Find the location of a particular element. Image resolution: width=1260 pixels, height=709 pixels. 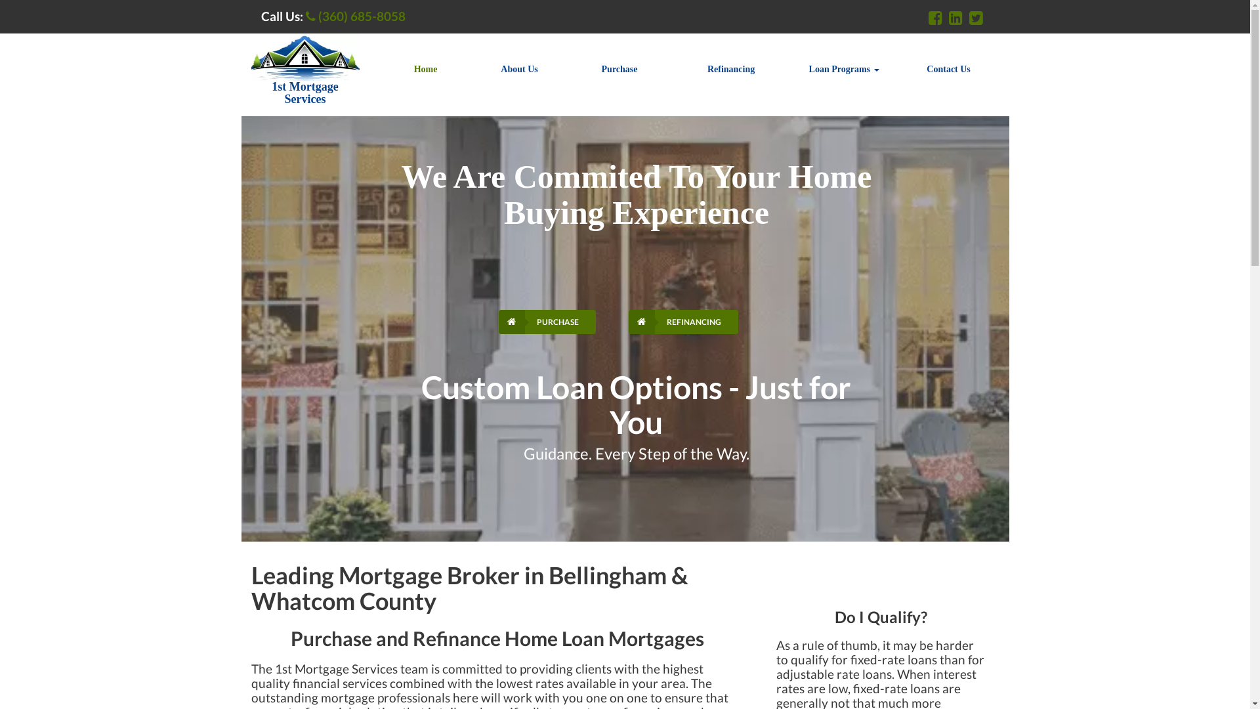

Twitter square is located at coordinates (975, 17).